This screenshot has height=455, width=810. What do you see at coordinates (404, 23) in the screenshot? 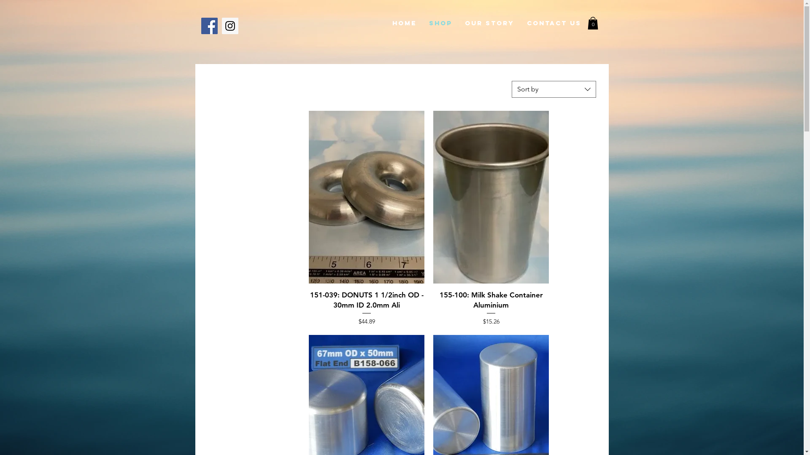
I see `Home` at bounding box center [404, 23].